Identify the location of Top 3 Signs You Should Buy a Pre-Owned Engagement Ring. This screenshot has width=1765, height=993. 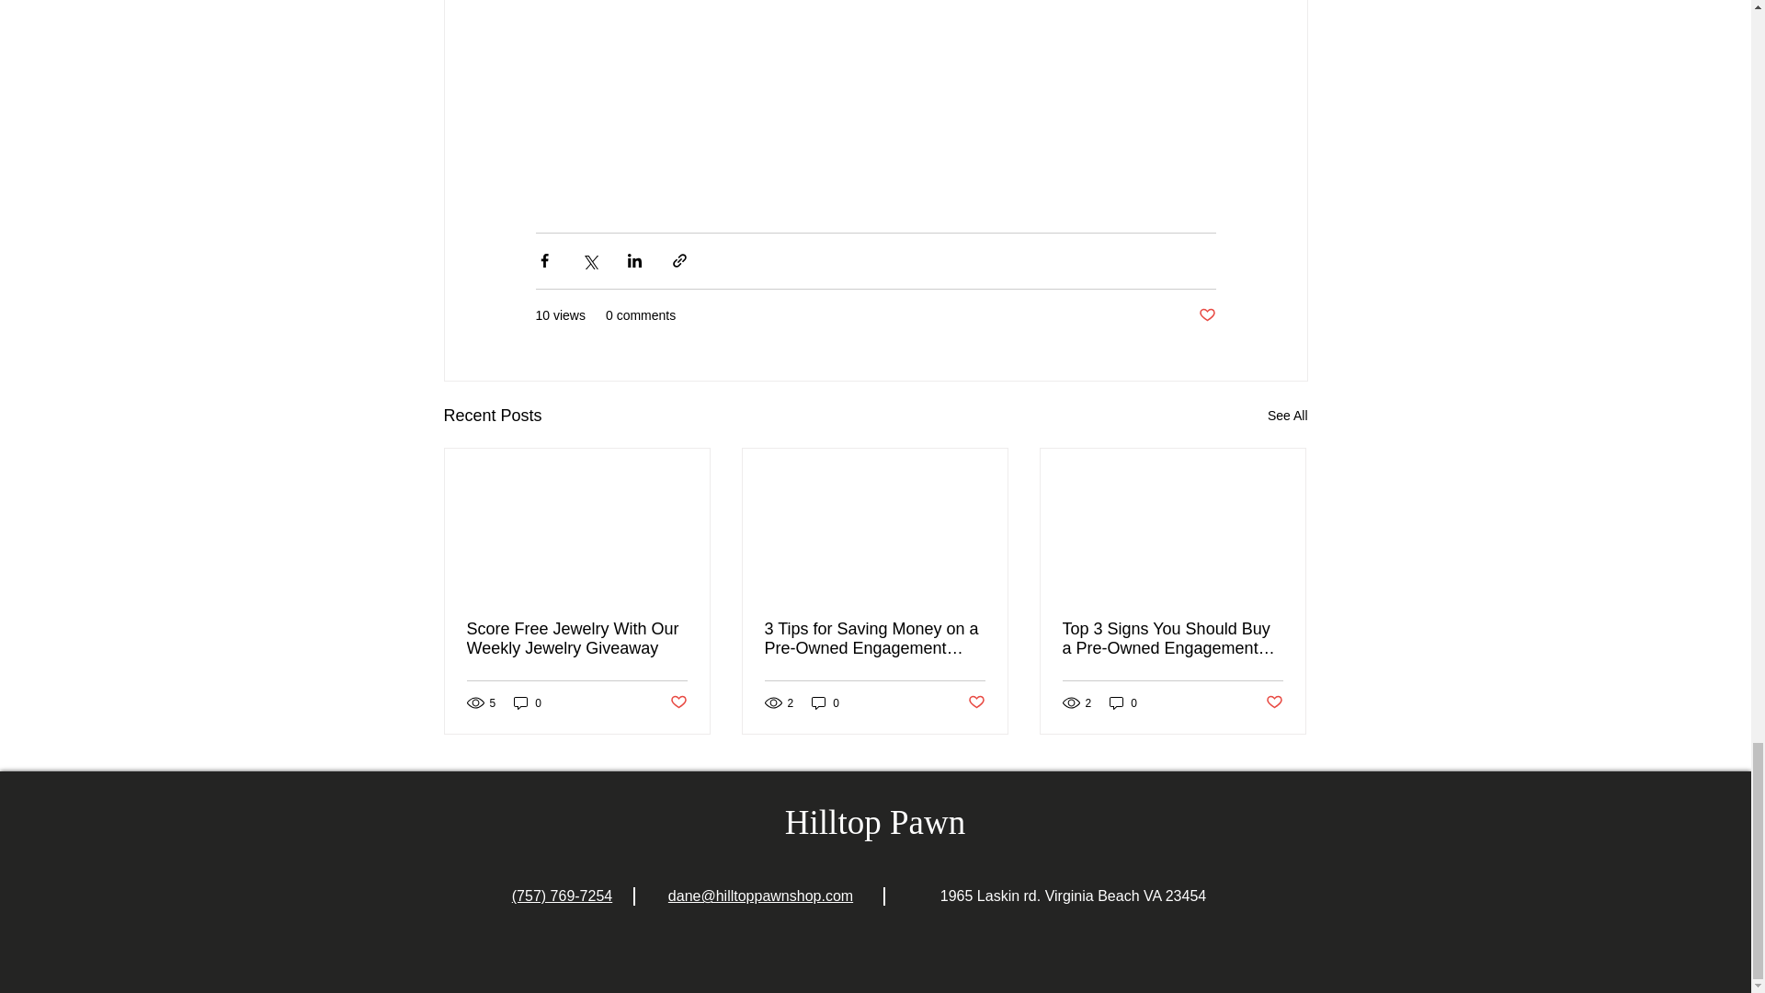
(1172, 638).